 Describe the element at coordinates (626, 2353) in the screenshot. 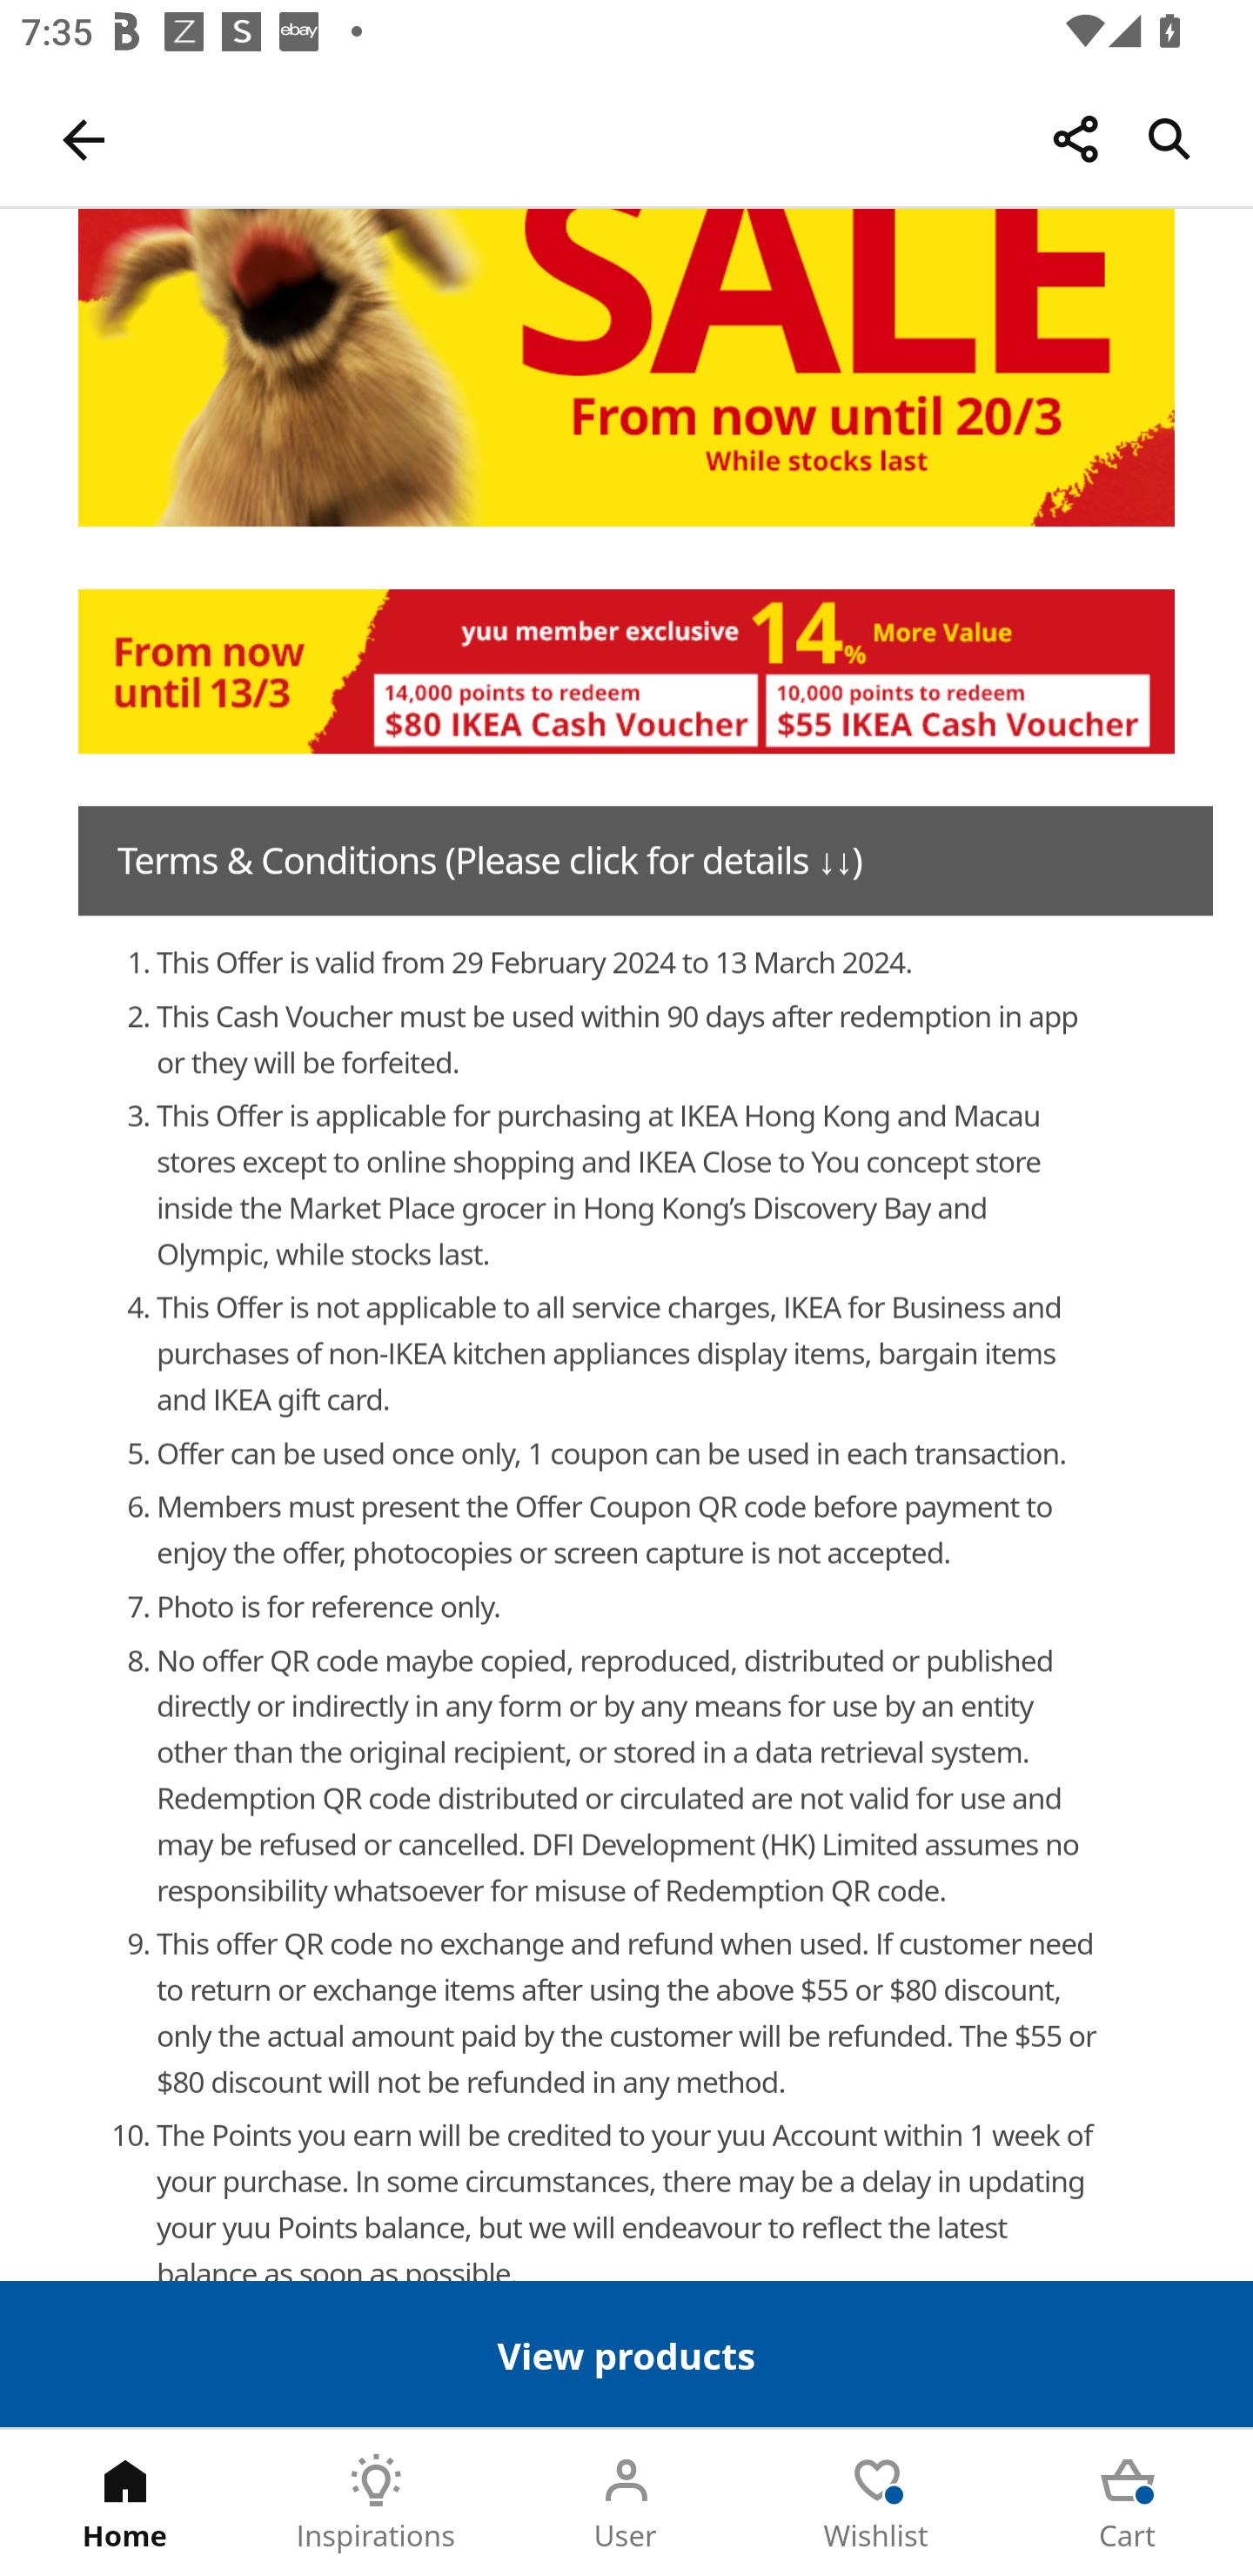

I see `View products` at that location.